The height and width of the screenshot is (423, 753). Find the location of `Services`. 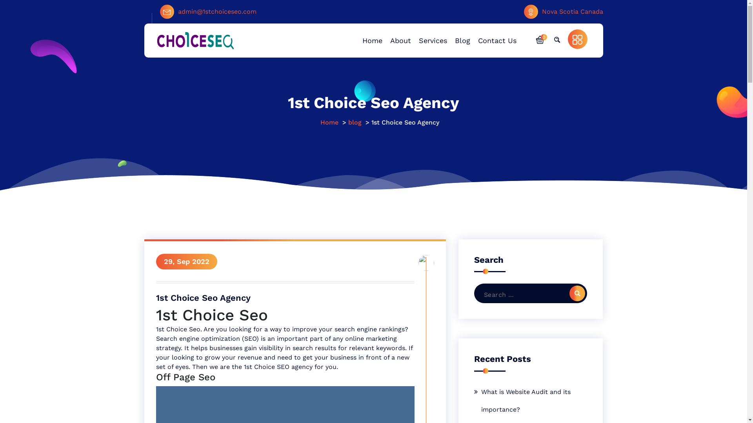

Services is located at coordinates (433, 40).